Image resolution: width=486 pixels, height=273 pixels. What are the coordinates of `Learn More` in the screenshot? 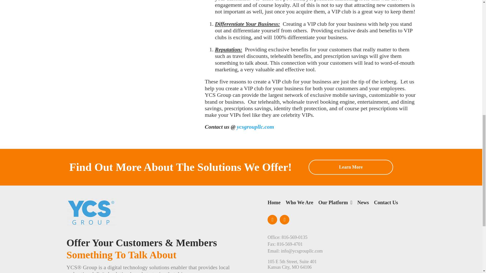 It's located at (351, 167).